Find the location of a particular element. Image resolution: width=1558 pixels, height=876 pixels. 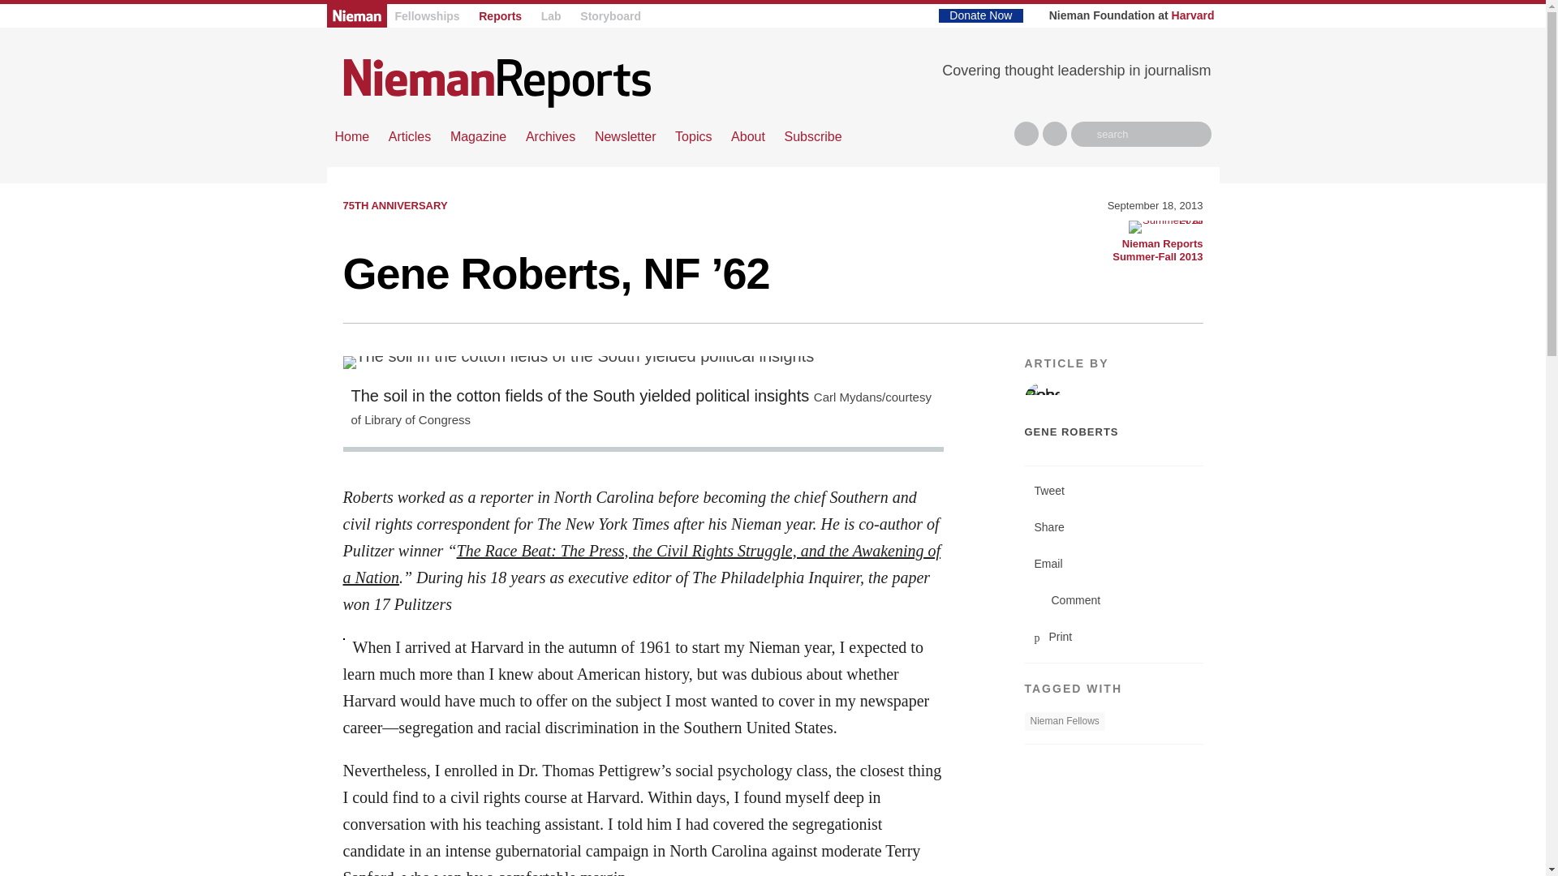

Storyboard is located at coordinates (610, 16).